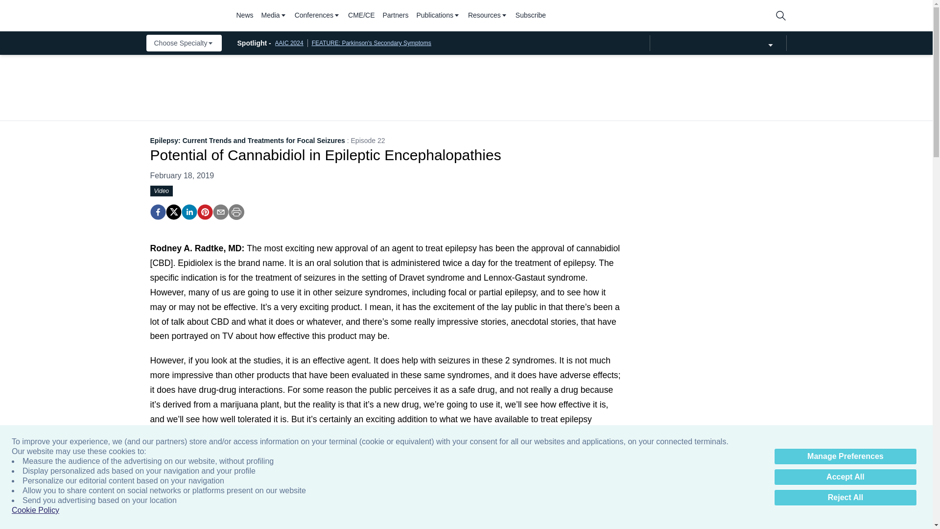  I want to click on Potential of Cannabidiol in Epileptic Encephalopathies, so click(157, 212).